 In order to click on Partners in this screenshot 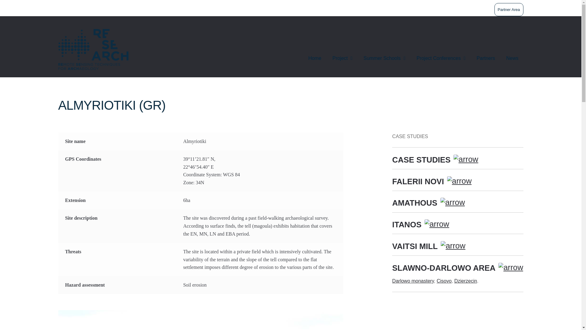, I will do `click(486, 58)`.